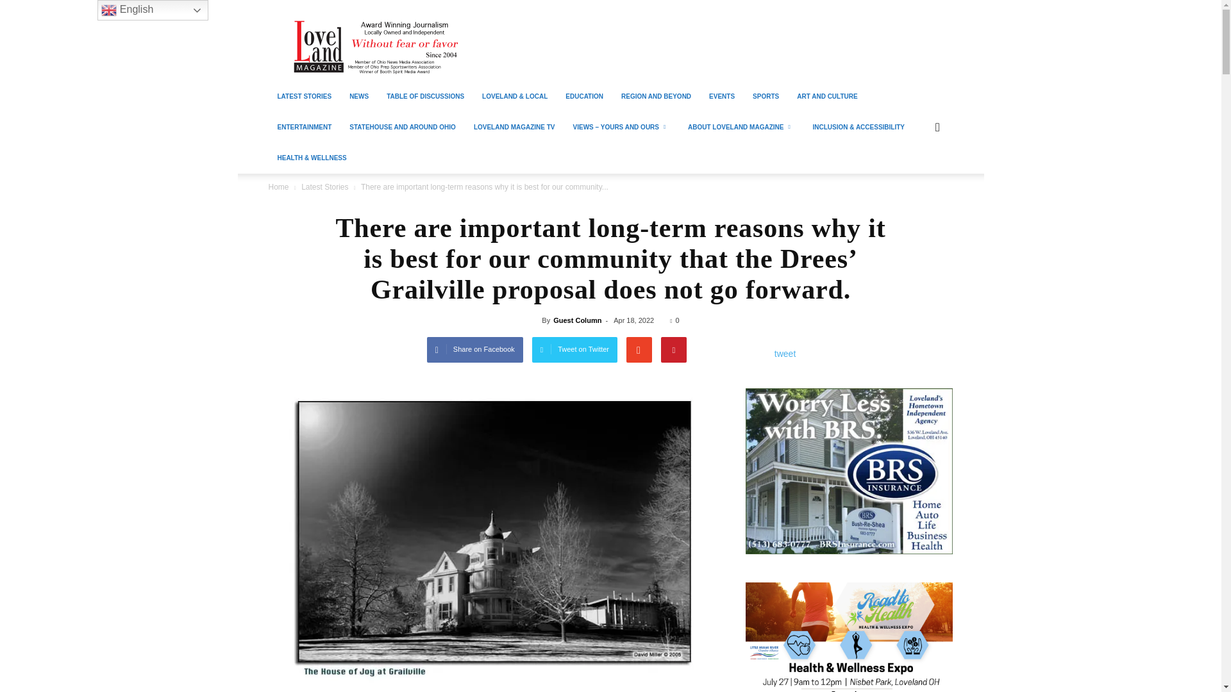 This screenshot has height=692, width=1231. I want to click on STATEHOUSE AND AROUND OHIO, so click(403, 127).